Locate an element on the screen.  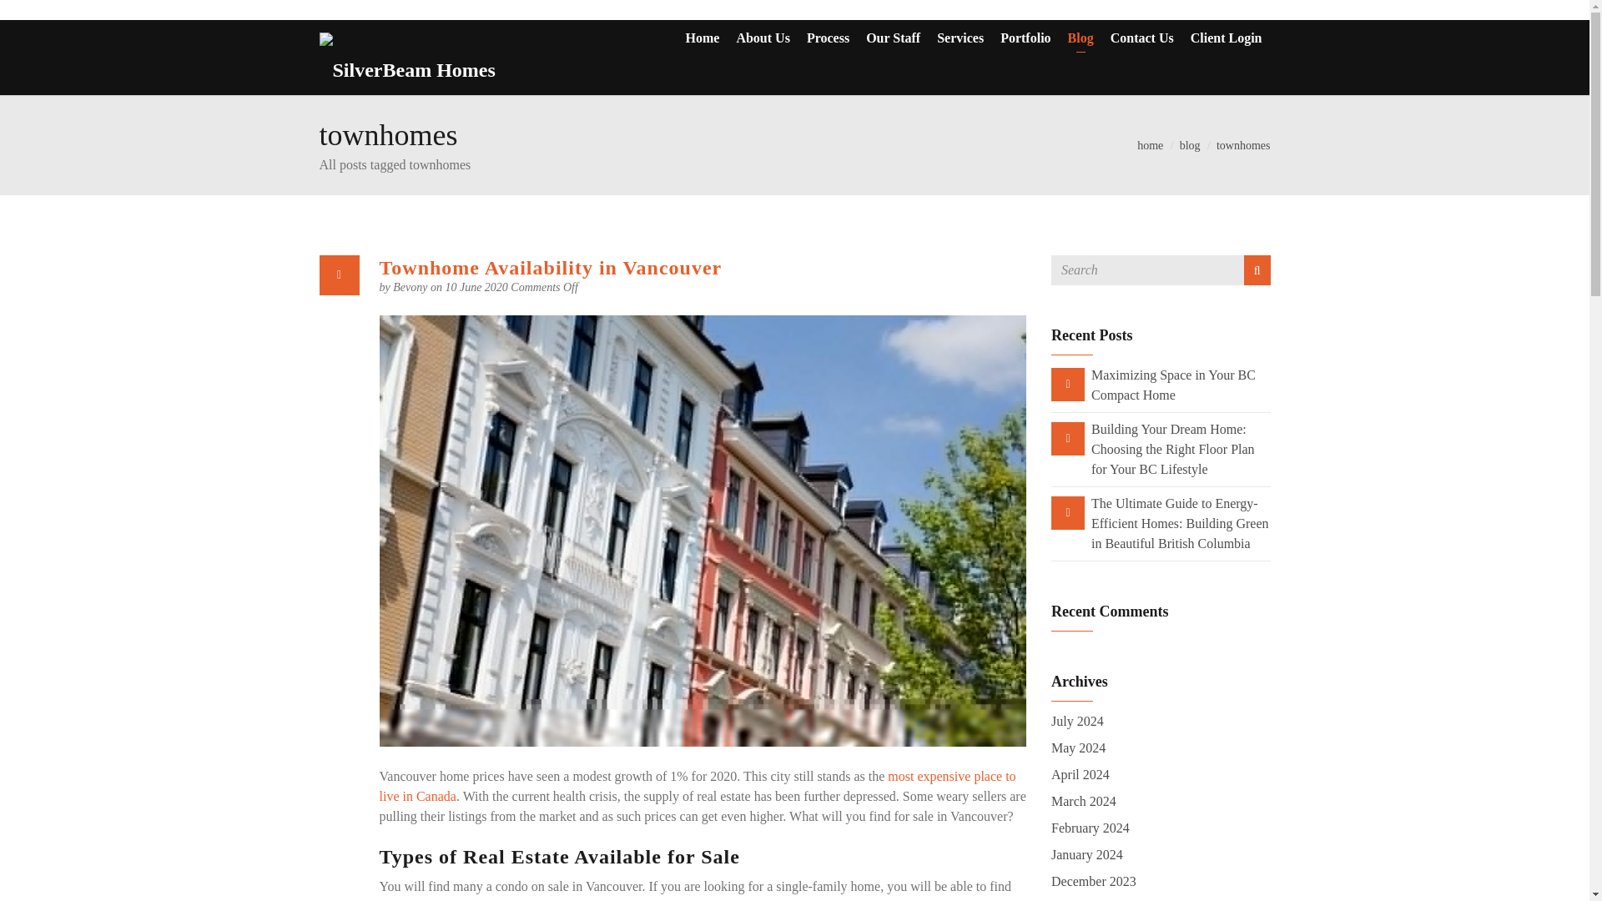
Services is located at coordinates (960, 38).